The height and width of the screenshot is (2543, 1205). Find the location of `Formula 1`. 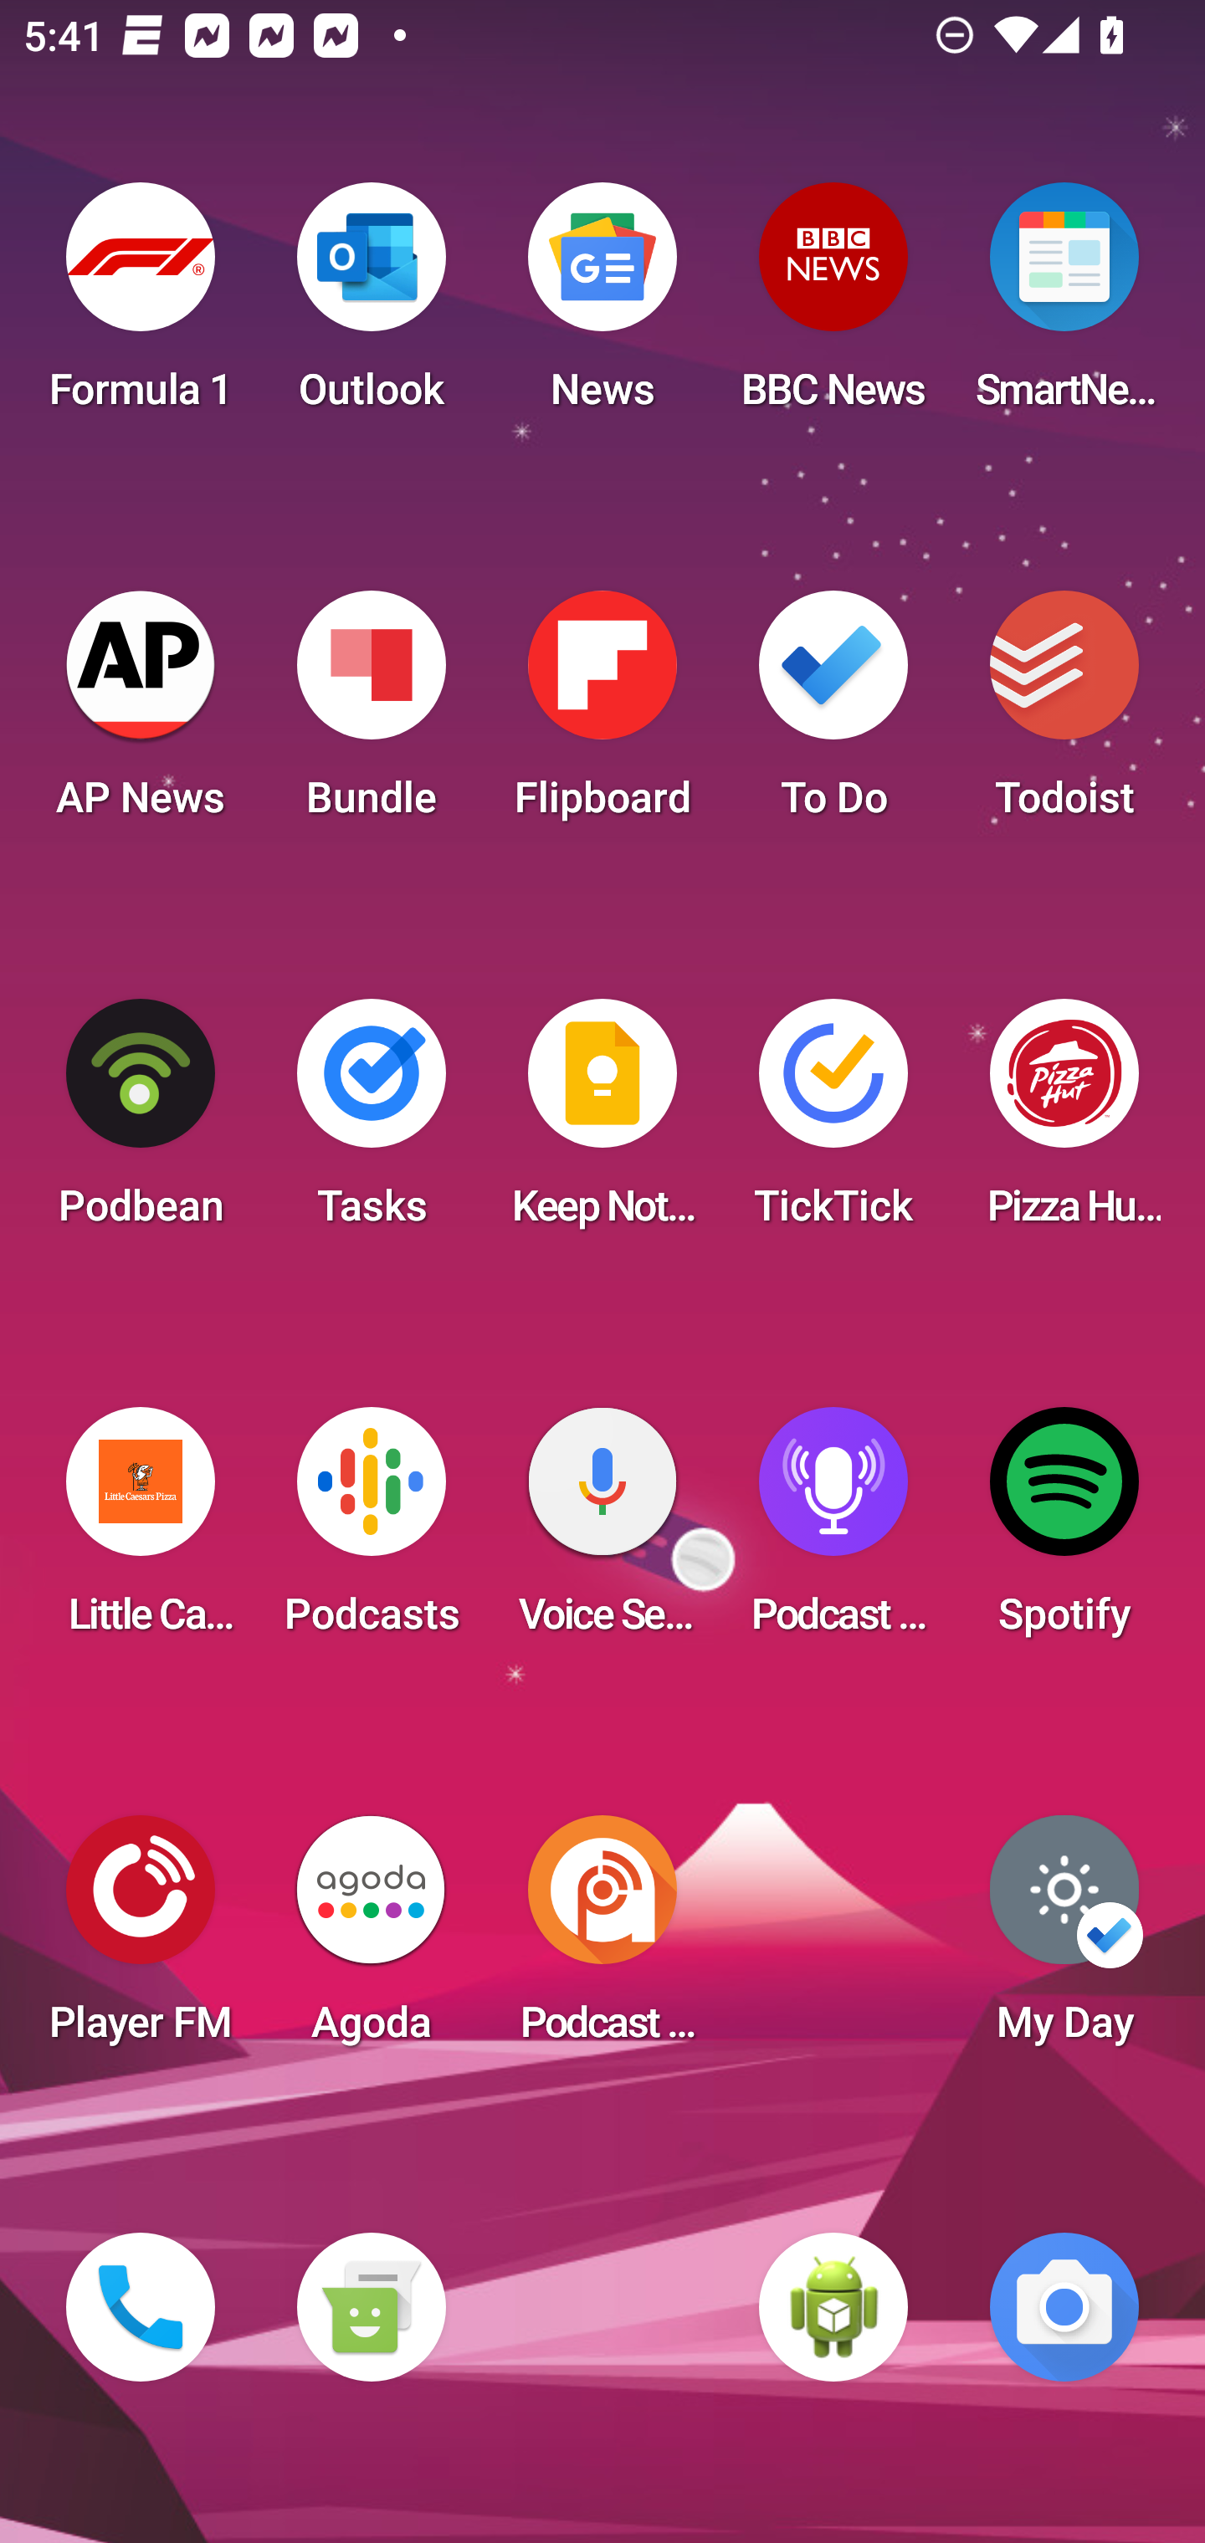

Formula 1 is located at coordinates (141, 306).